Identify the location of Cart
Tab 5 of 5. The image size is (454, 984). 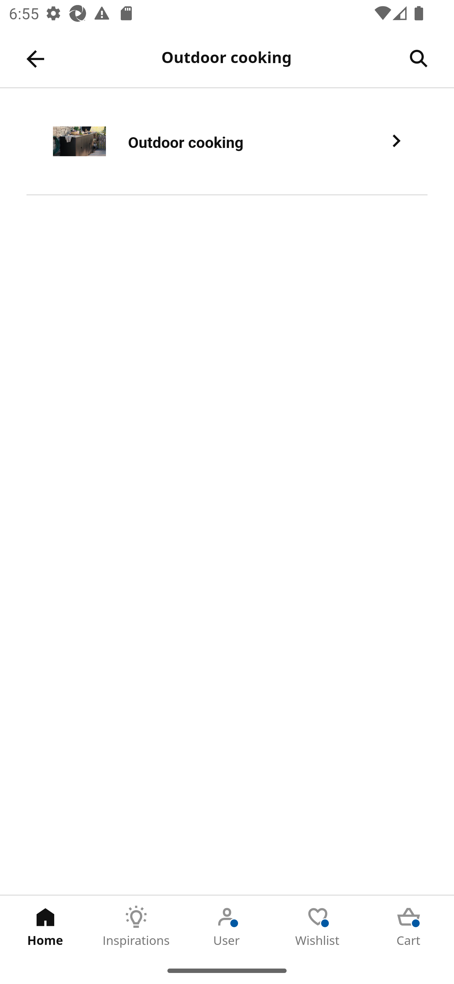
(409, 926).